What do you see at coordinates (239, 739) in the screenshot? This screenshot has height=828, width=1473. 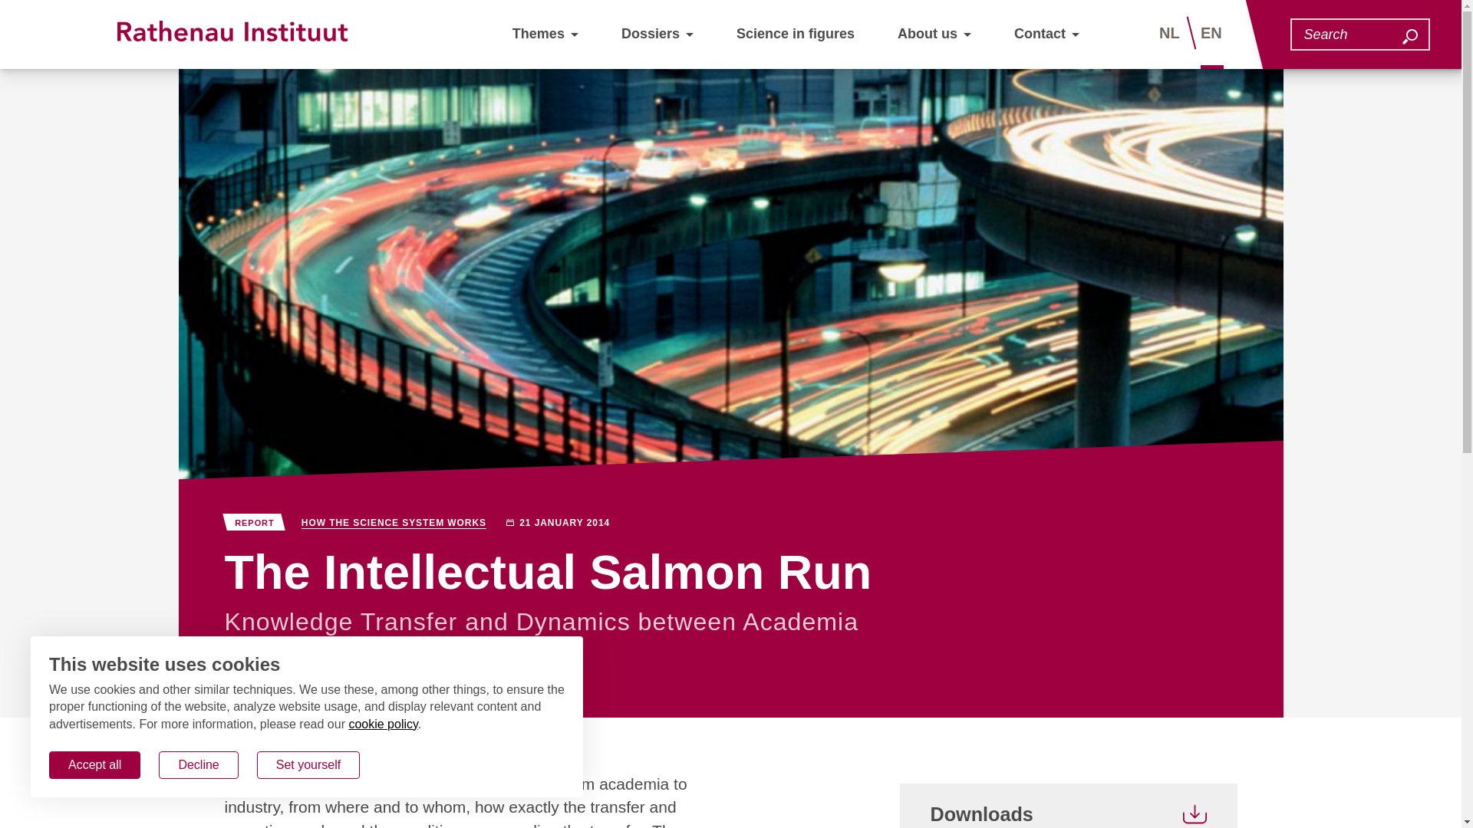 I see `Home` at bounding box center [239, 739].